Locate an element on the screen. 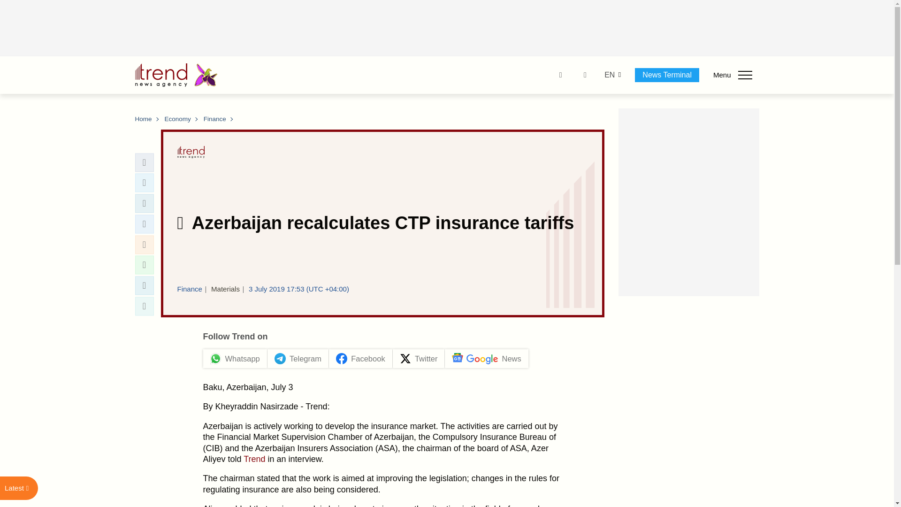 The height and width of the screenshot is (507, 901). EN is located at coordinates (609, 75).